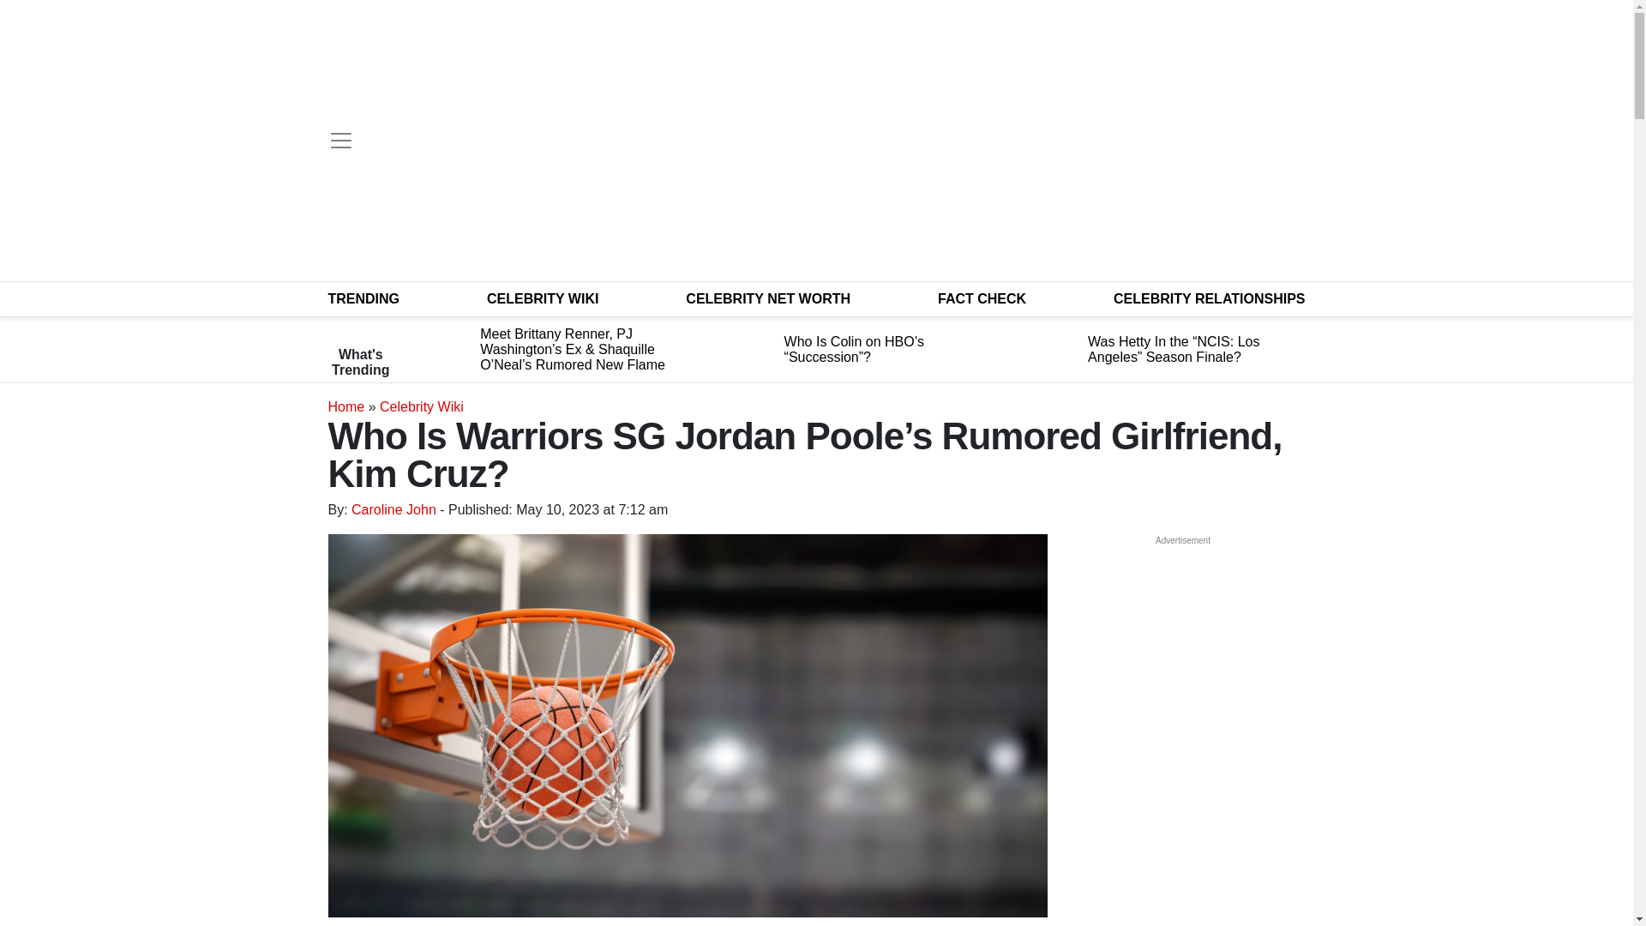  I want to click on CELEBRITY NET WORTH, so click(768, 298).